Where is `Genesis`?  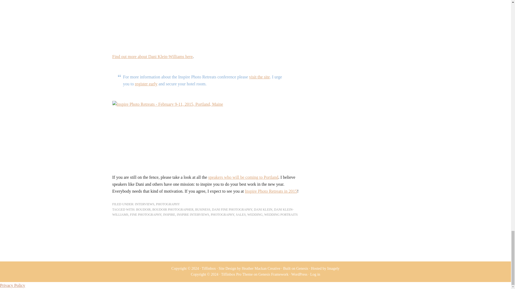 Genesis is located at coordinates (302, 268).